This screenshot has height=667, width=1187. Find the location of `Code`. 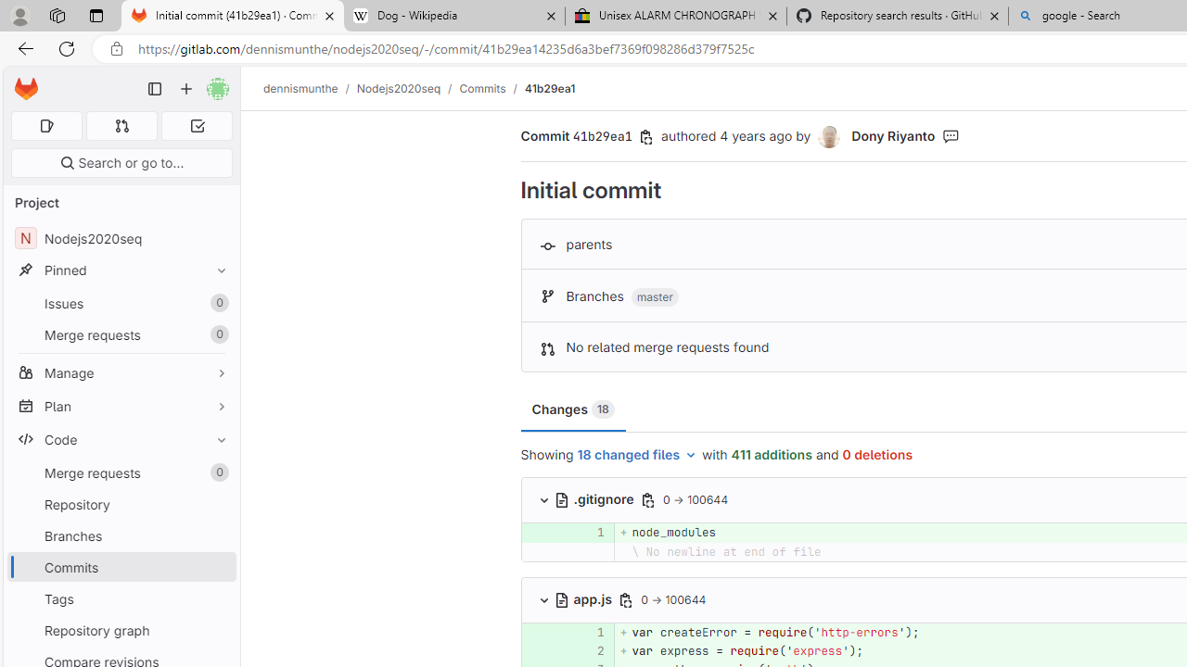

Code is located at coordinates (121, 439).